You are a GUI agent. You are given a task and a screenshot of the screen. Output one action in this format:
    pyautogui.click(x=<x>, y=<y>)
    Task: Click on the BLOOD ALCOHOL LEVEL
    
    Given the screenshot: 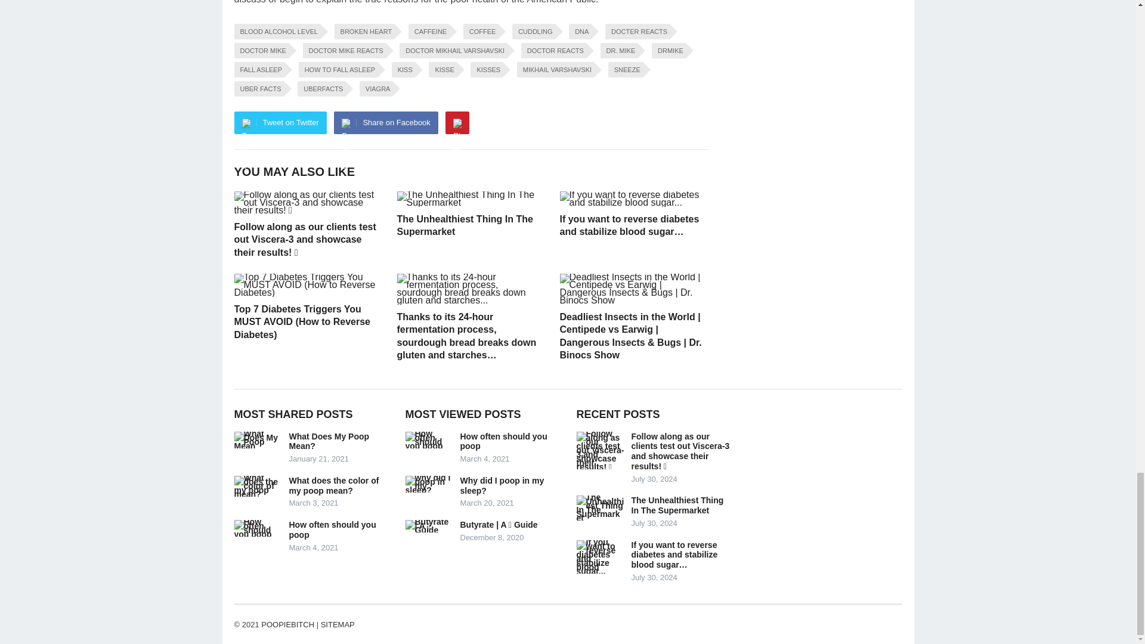 What is the action you would take?
    pyautogui.click(x=276, y=31)
    